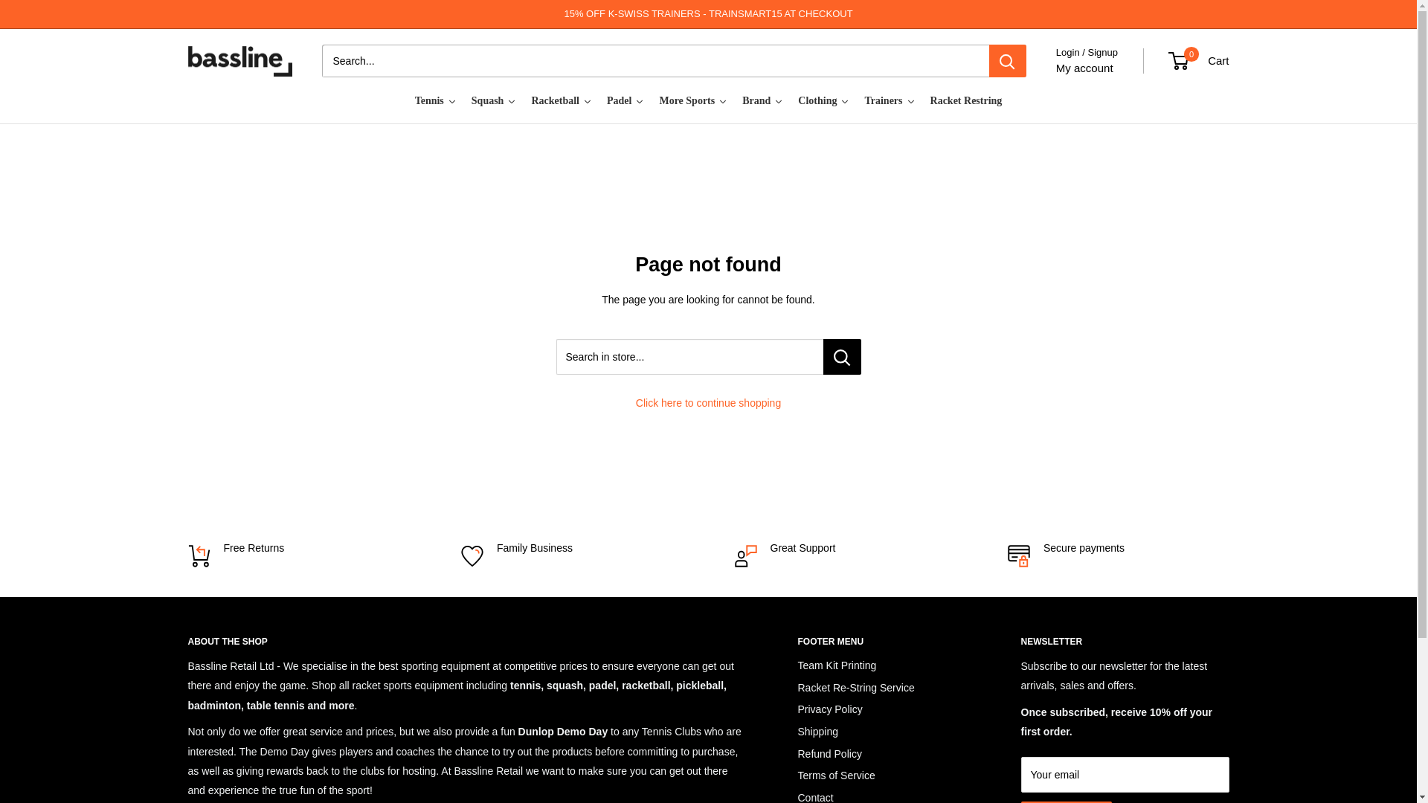 Image resolution: width=1428 pixels, height=803 pixels. What do you see at coordinates (436, 101) in the screenshot?
I see `My account` at bounding box center [436, 101].